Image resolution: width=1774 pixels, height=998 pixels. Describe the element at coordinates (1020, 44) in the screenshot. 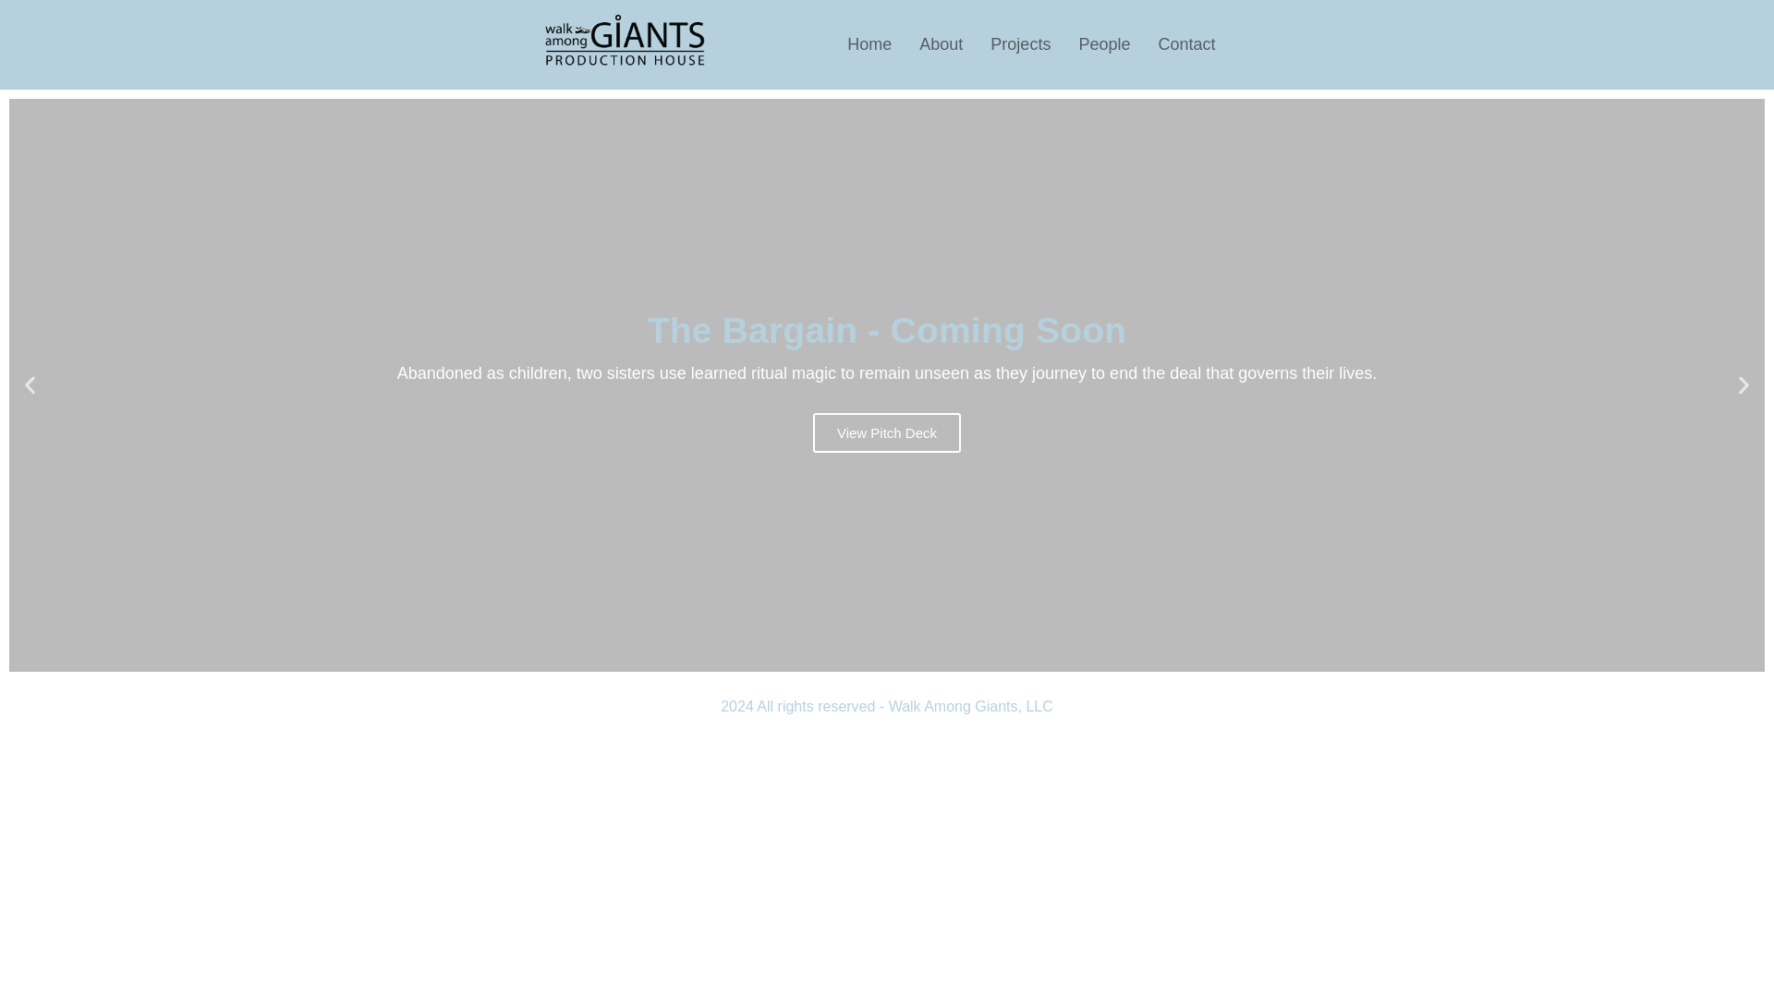

I see `Projects` at that location.